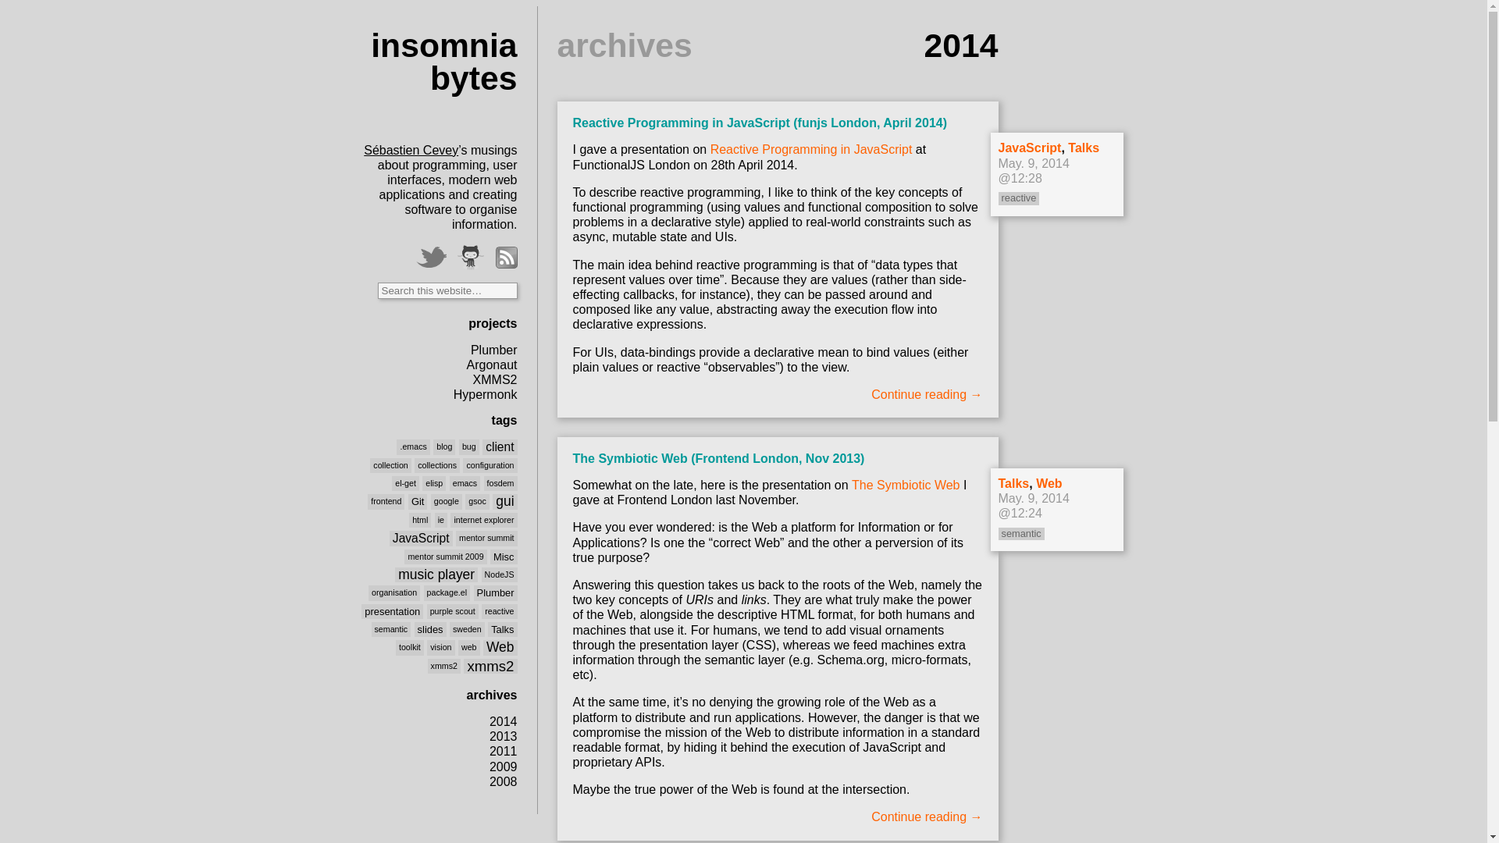 This screenshot has height=843, width=1499. I want to click on Talks, so click(1013, 484).